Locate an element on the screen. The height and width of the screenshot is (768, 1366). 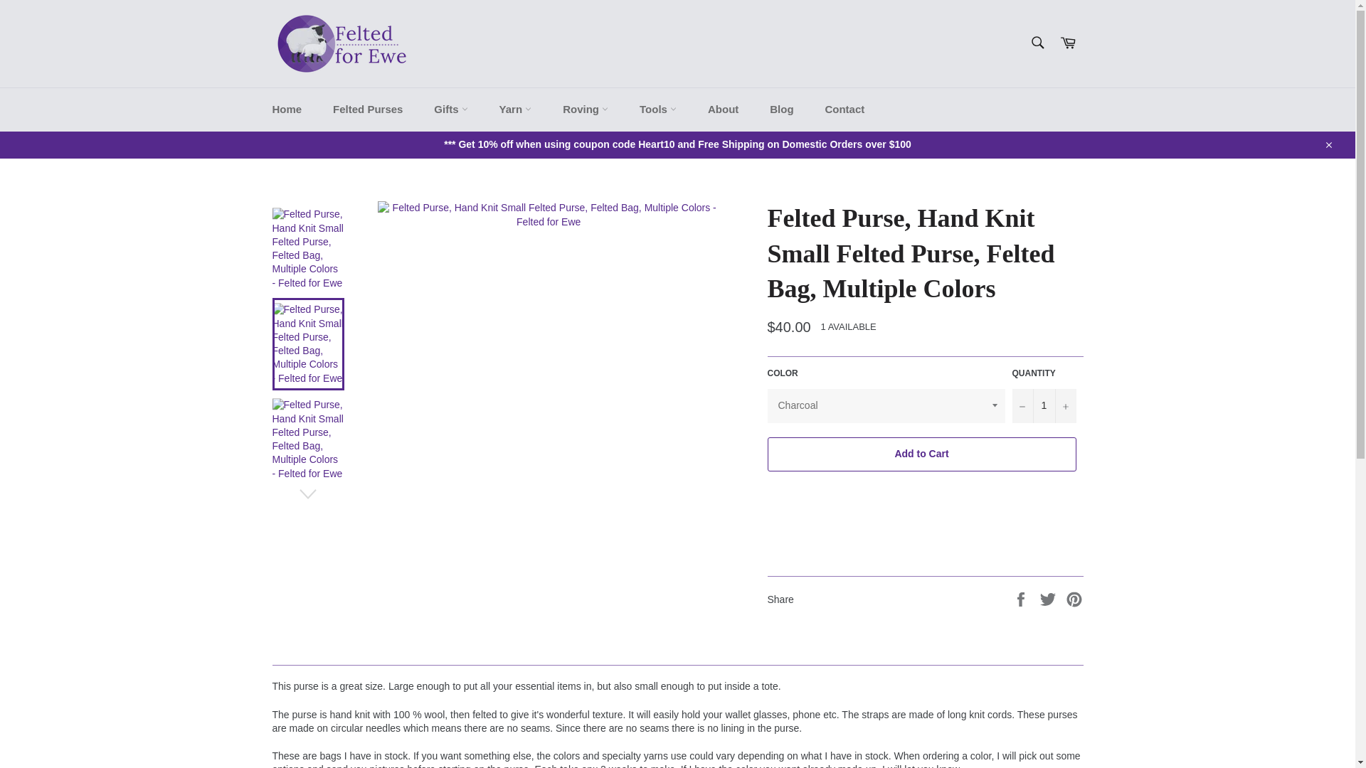
1 is located at coordinates (1044, 405).